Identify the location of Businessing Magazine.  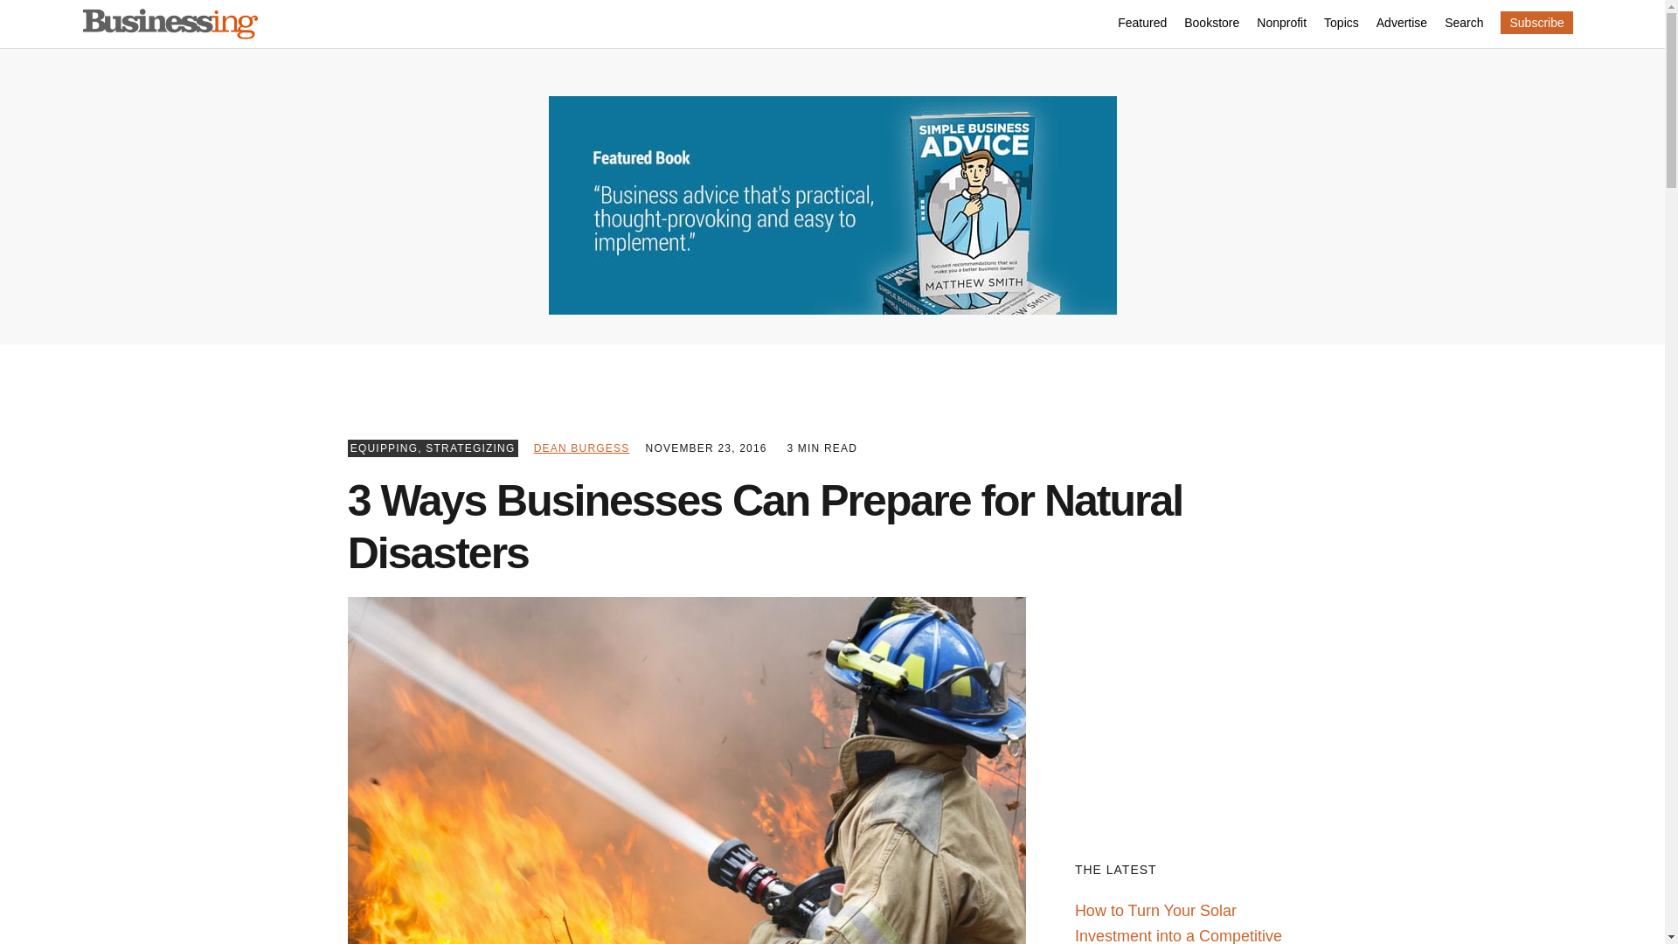
(170, 24).